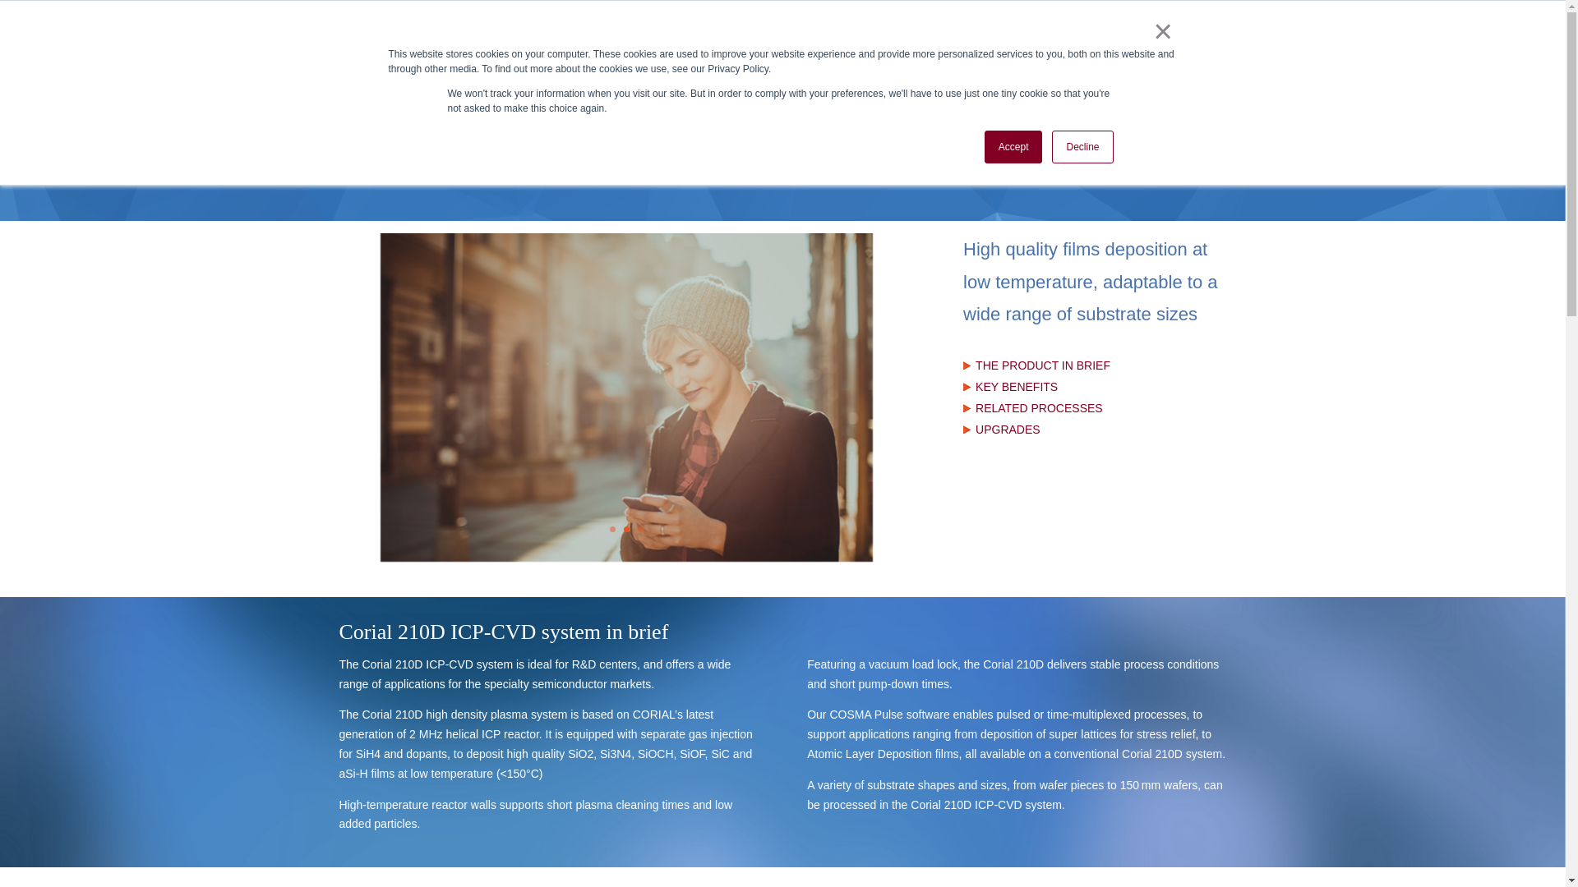 This screenshot has height=887, width=1578. I want to click on RESOURCES, so click(646, 62).